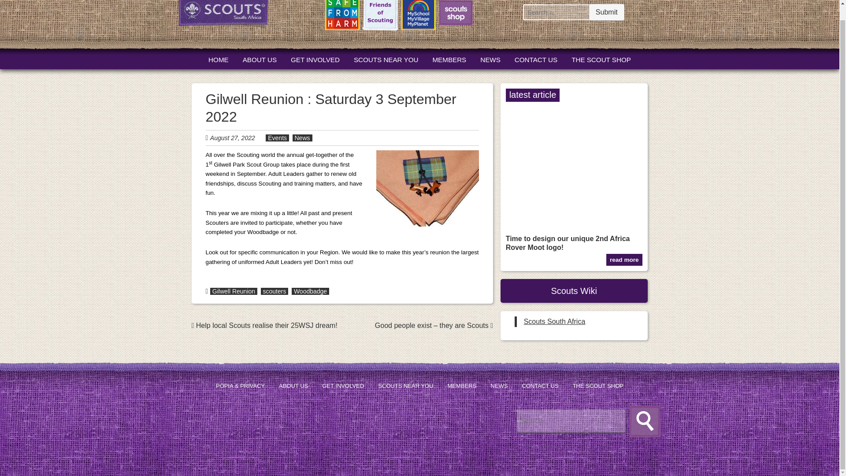  Describe the element at coordinates (606, 12) in the screenshot. I see `Submit` at that location.